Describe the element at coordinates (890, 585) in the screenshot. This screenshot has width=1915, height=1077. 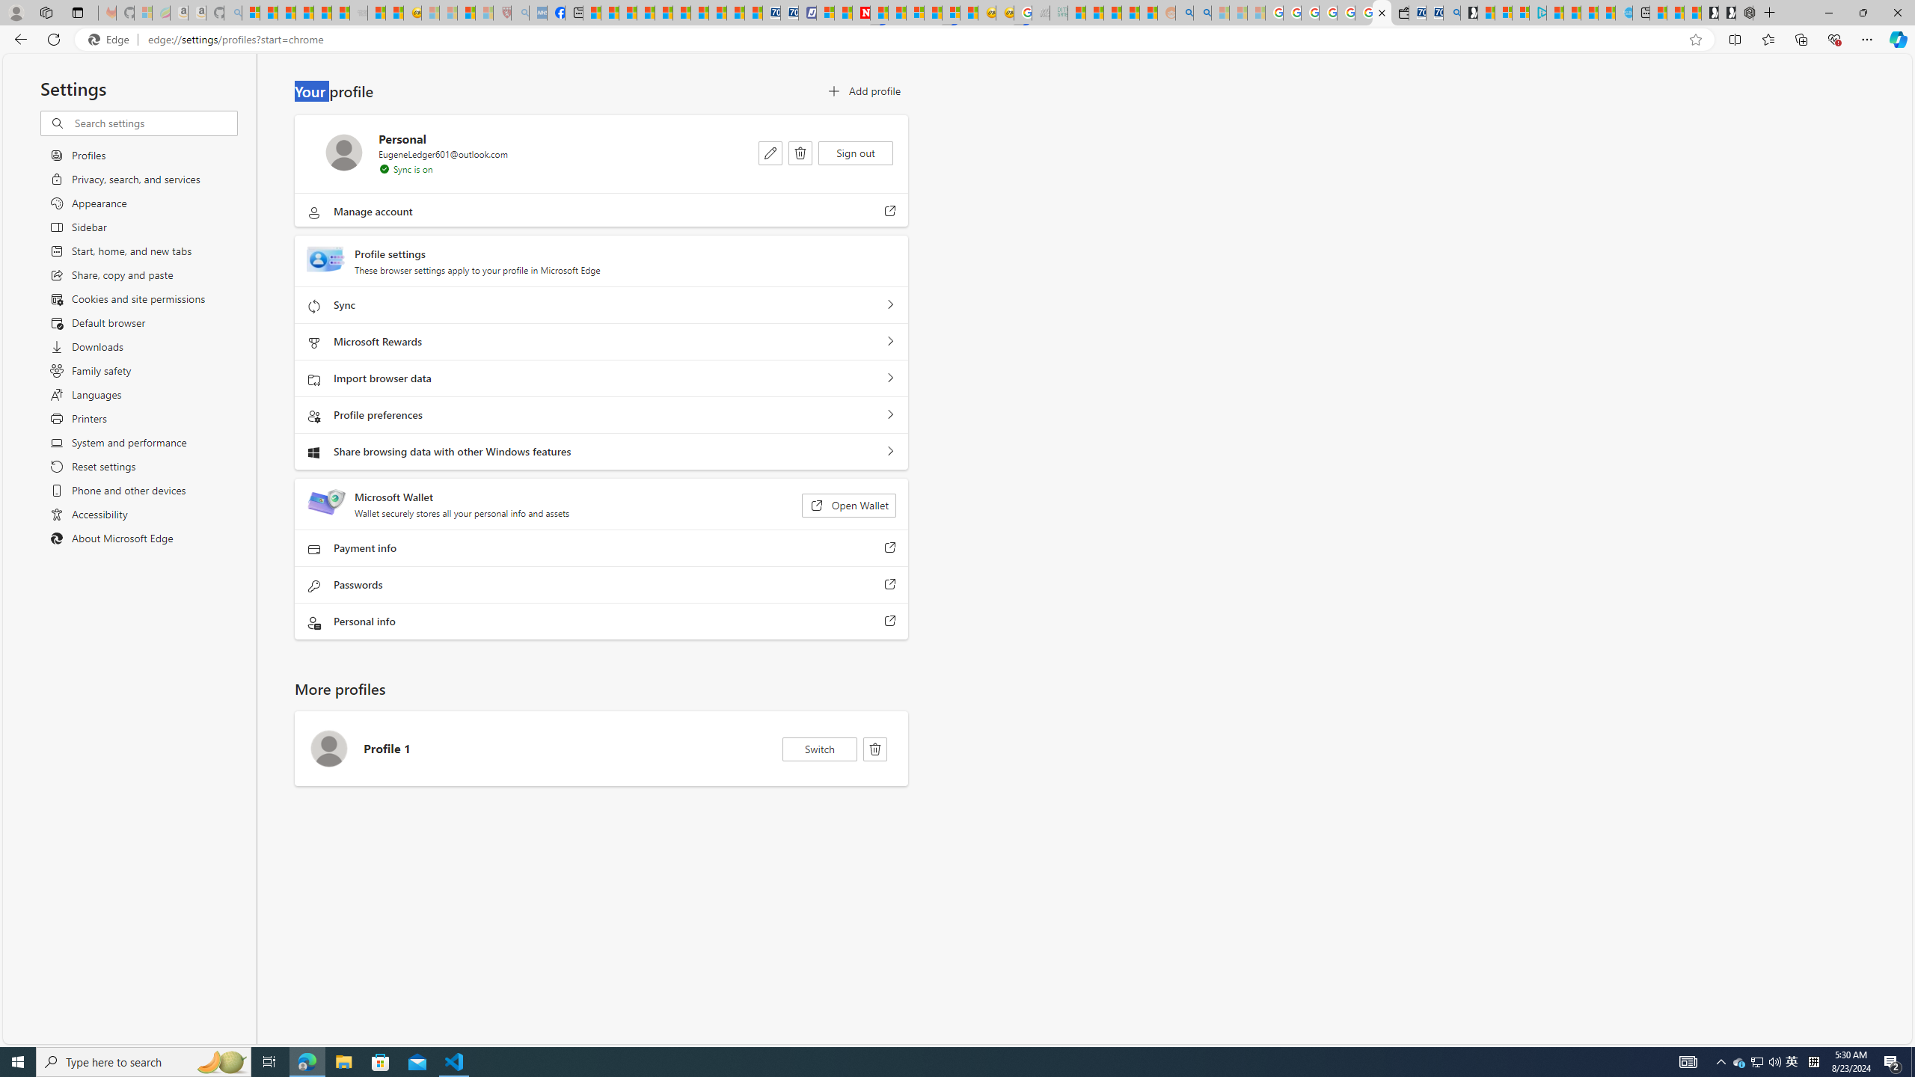
I see `Passwords` at that location.